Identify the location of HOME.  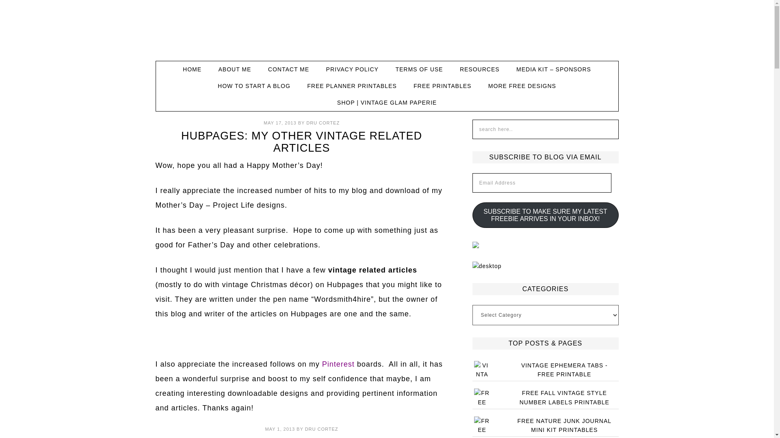
(192, 70).